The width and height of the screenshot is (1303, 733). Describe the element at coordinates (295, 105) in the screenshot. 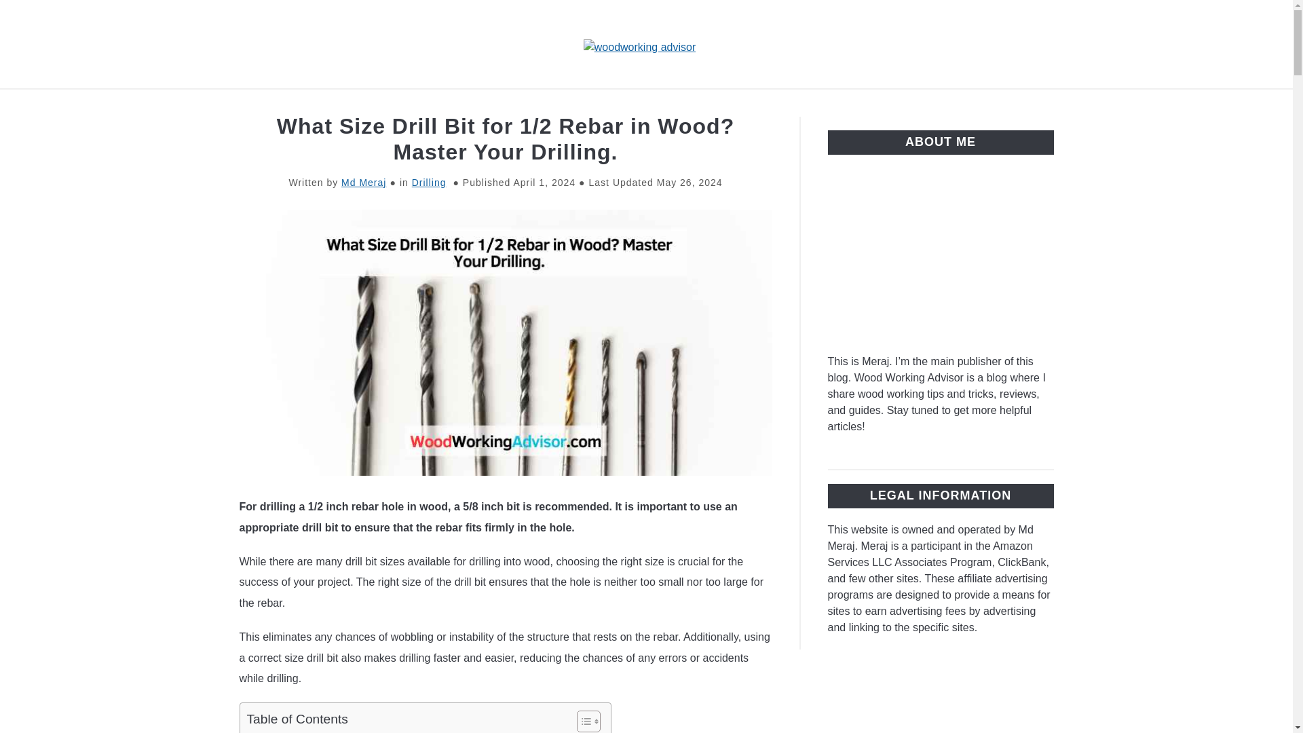

I see `TYPES OF WOOD` at that location.